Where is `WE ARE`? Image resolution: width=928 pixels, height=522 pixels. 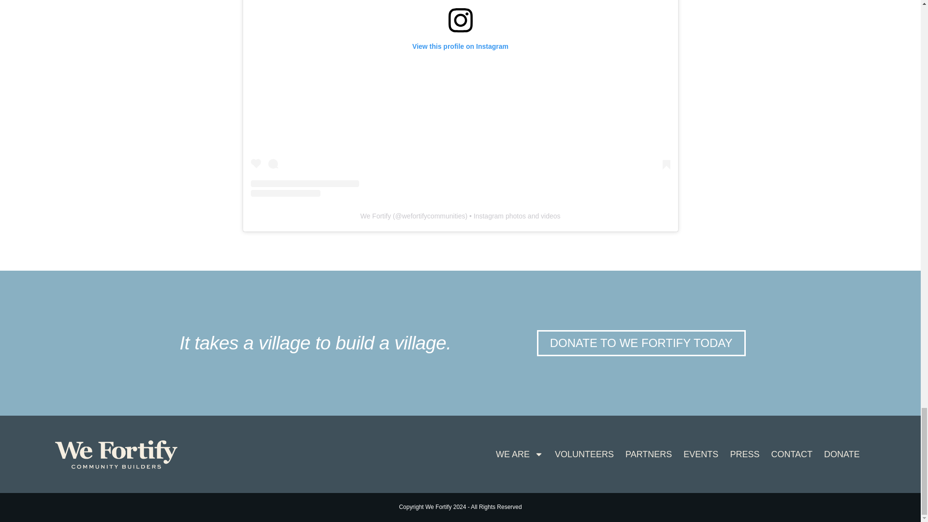
WE ARE is located at coordinates (519, 454).